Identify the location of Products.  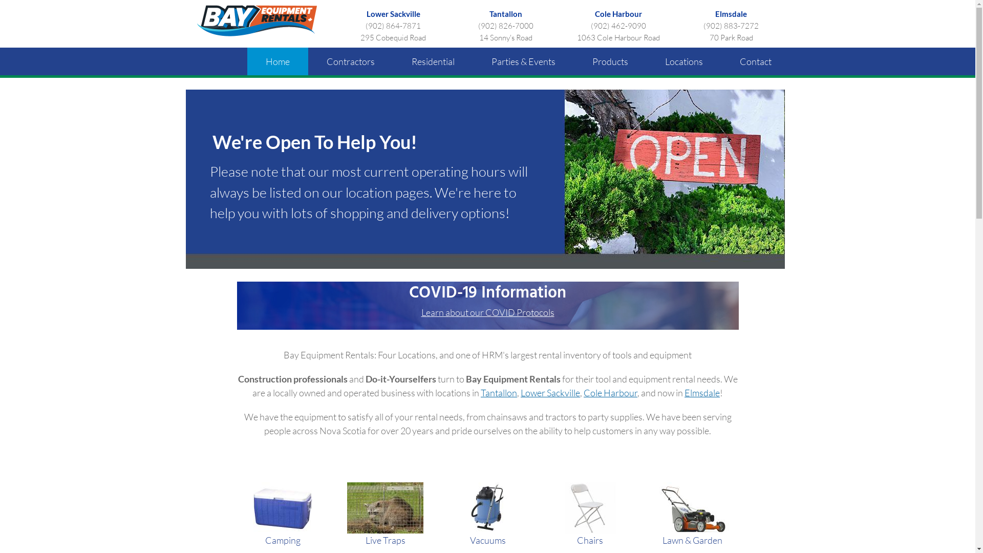
(610, 61).